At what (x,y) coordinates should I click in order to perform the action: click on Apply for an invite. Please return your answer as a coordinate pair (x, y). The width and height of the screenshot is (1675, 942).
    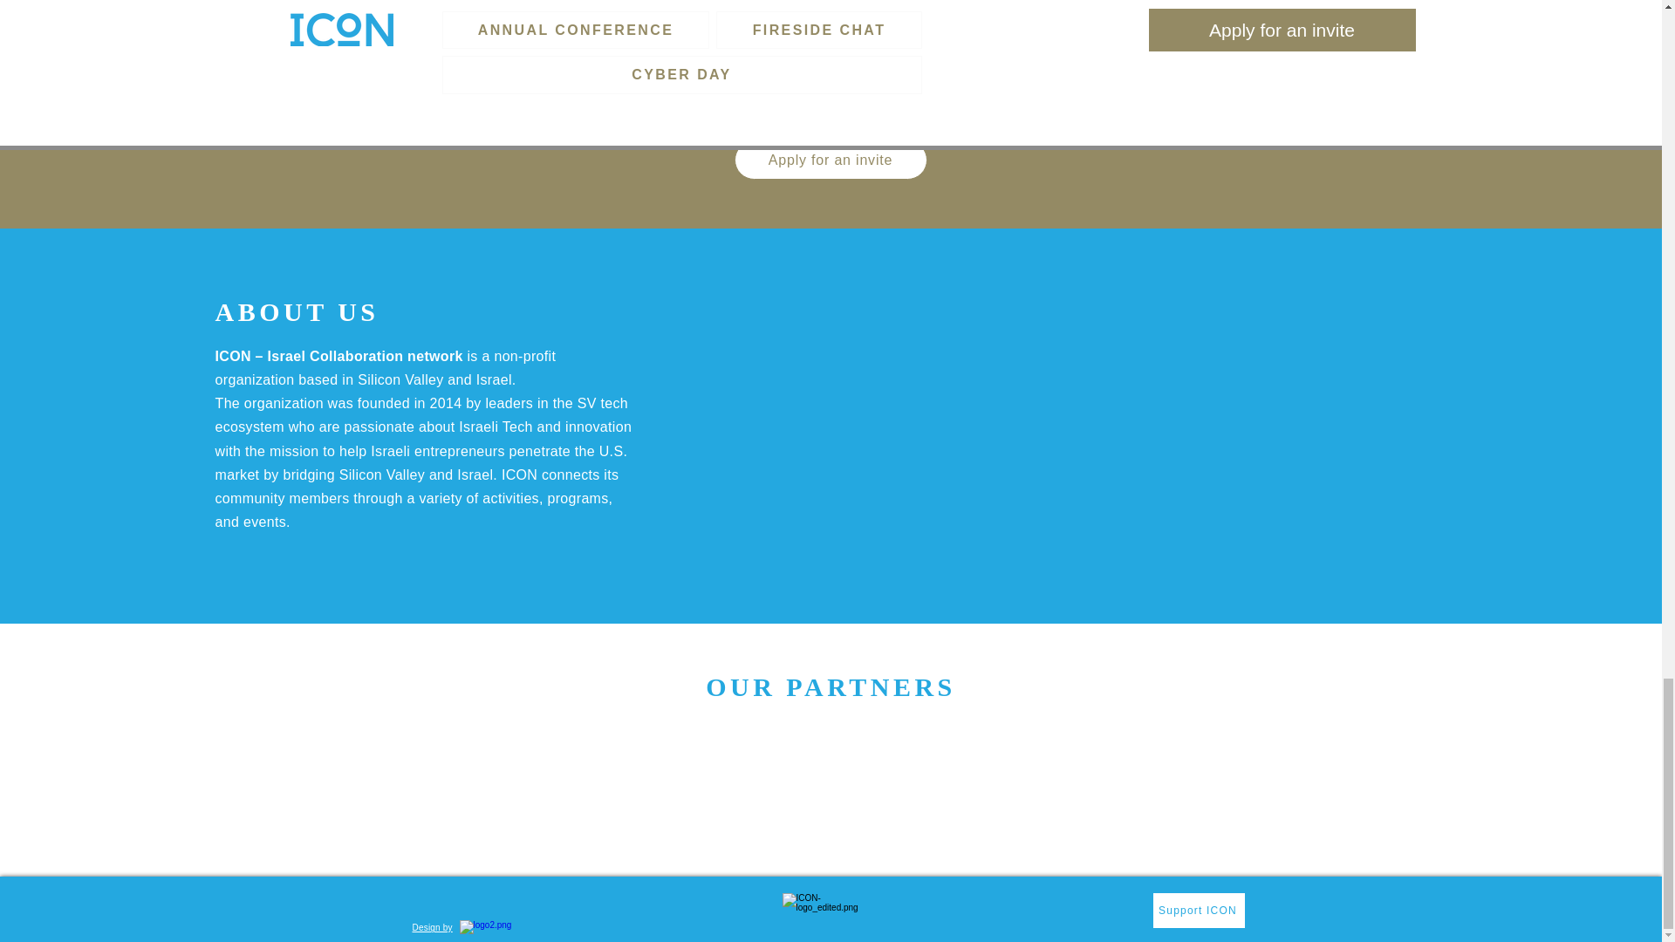
    Looking at the image, I should click on (831, 160).